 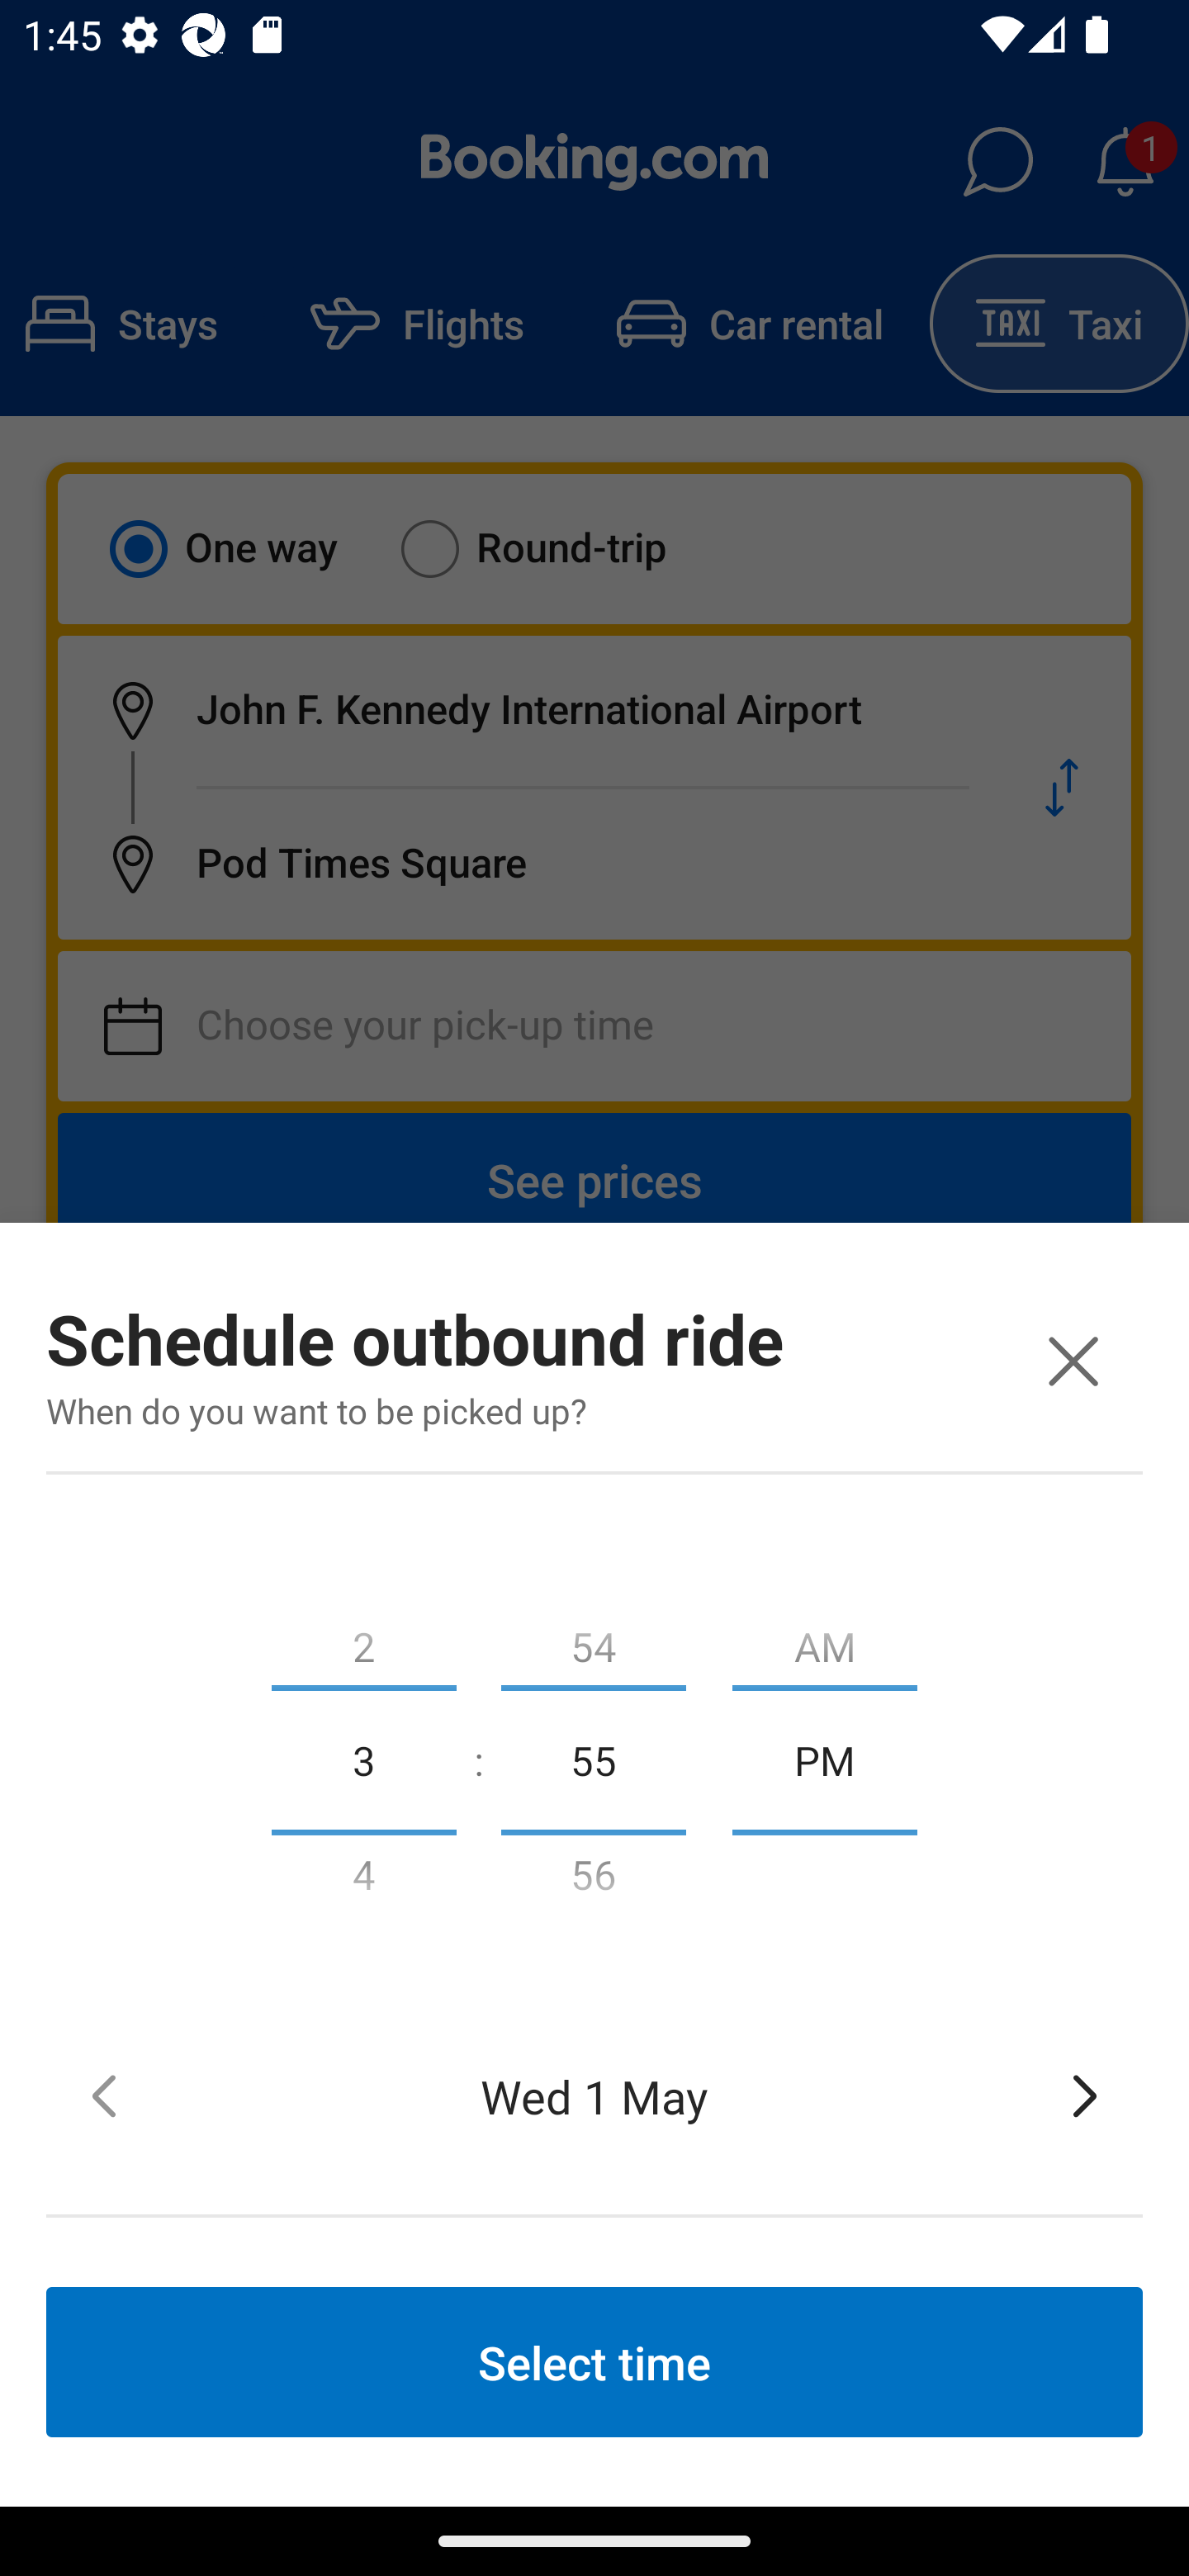 What do you see at coordinates (1085, 2095) in the screenshot?
I see `Tap to move forward to the next date` at bounding box center [1085, 2095].